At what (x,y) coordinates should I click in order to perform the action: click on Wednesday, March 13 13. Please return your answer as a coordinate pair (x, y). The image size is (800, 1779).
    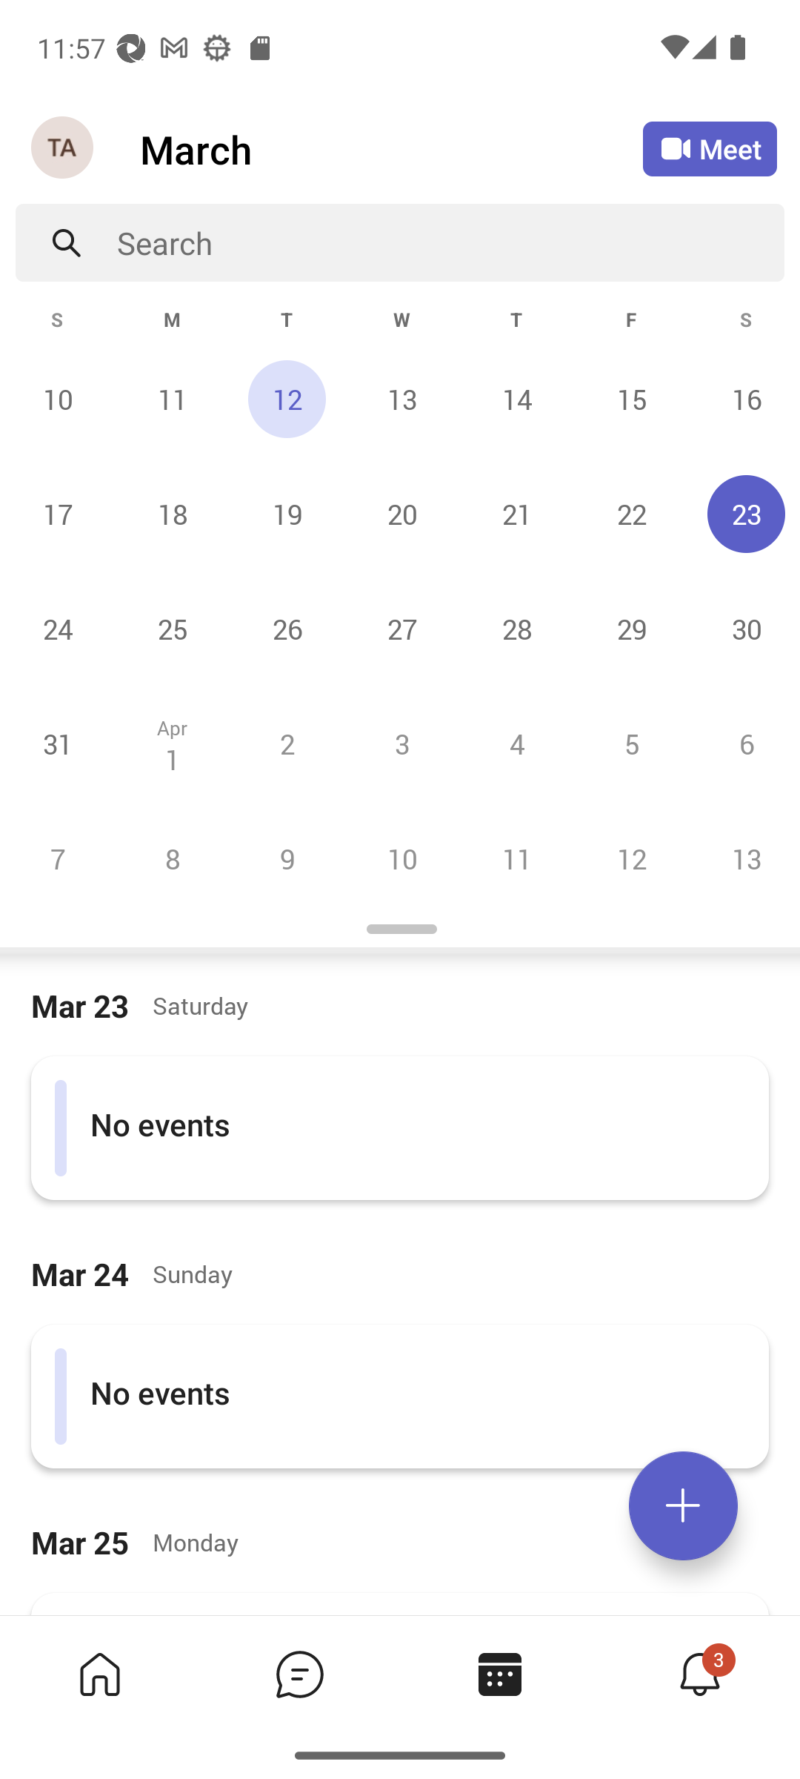
    Looking at the image, I should click on (401, 399).